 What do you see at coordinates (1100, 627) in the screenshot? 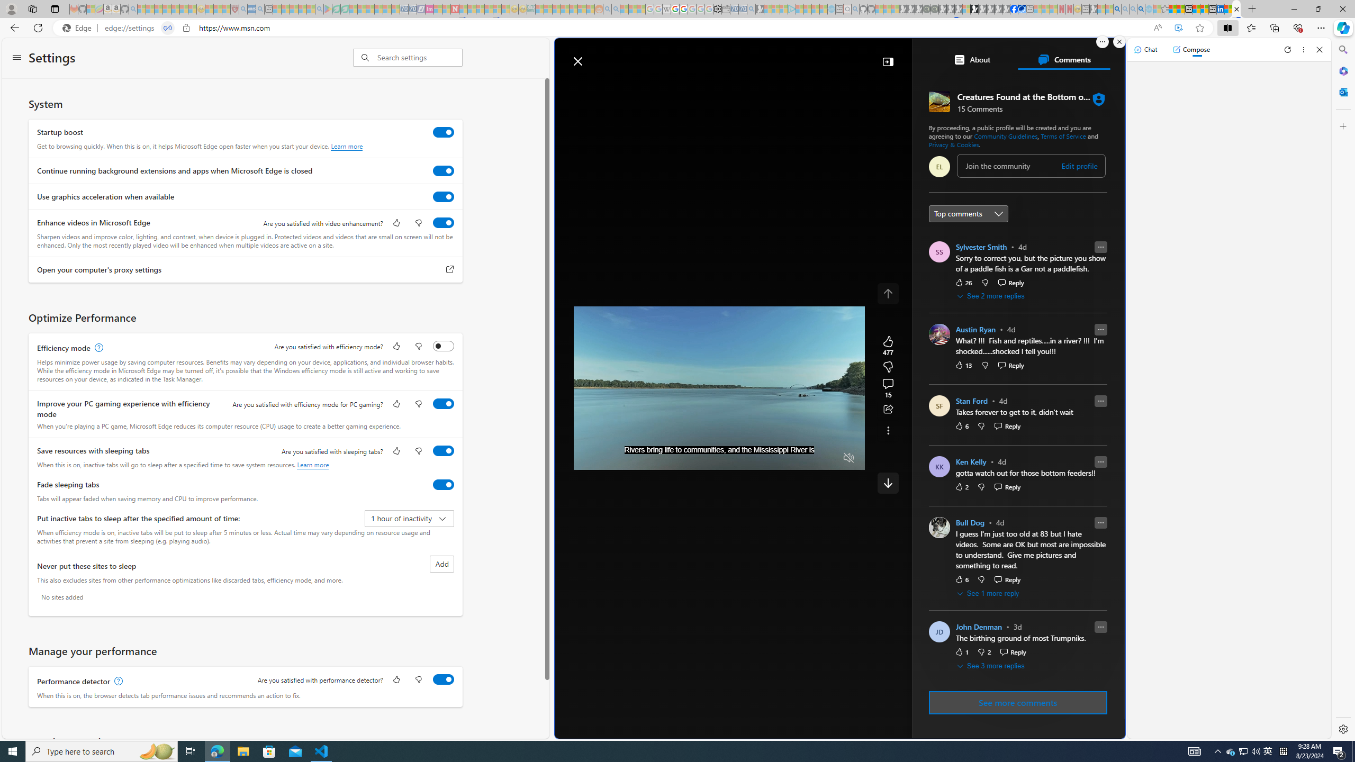
I see `Report comment` at bounding box center [1100, 627].